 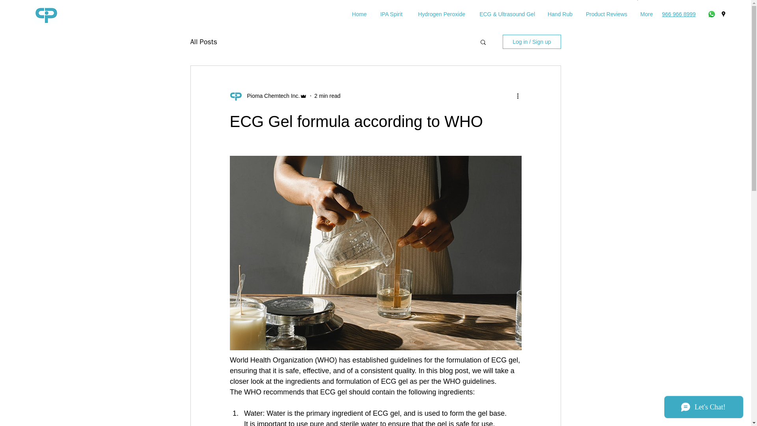 I want to click on Home, so click(x=359, y=14).